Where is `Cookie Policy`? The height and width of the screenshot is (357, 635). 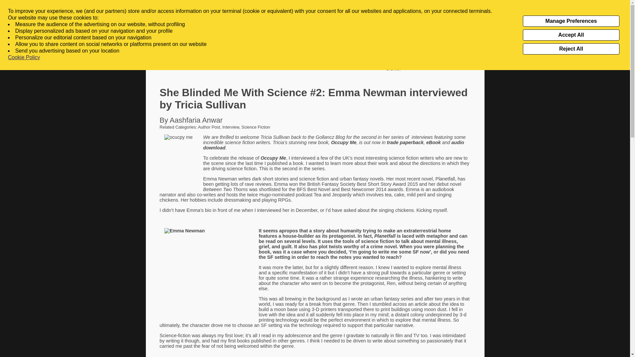
Cookie Policy is located at coordinates (24, 58).